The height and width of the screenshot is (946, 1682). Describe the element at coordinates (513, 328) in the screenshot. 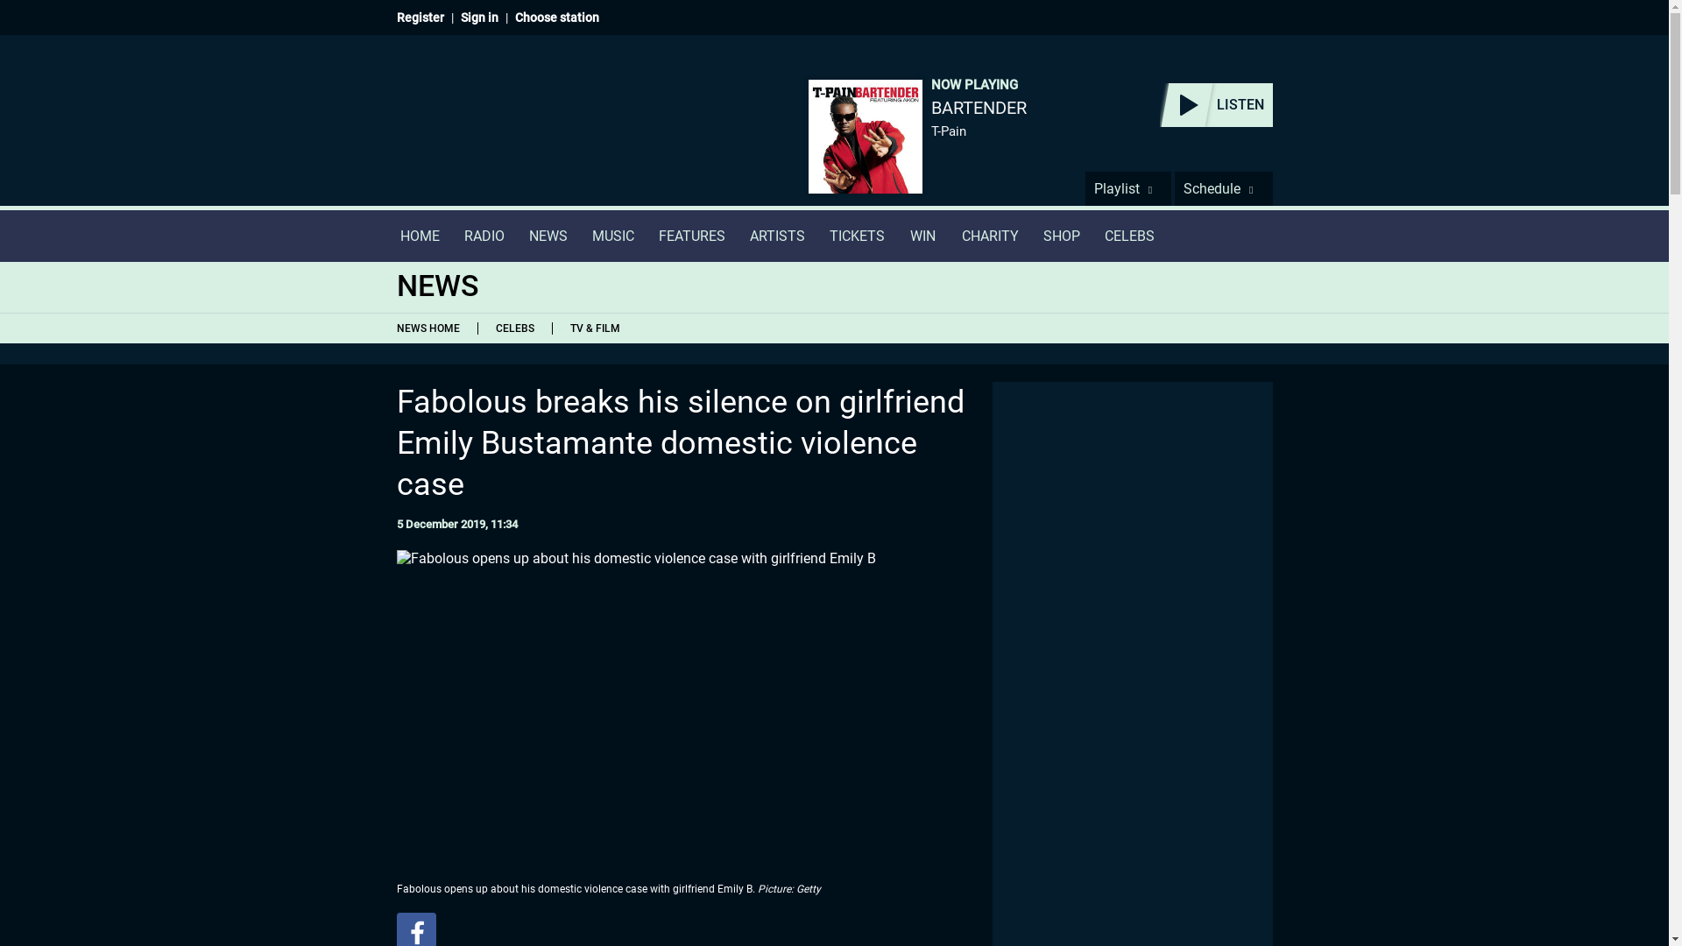

I see `CELEBS` at that location.